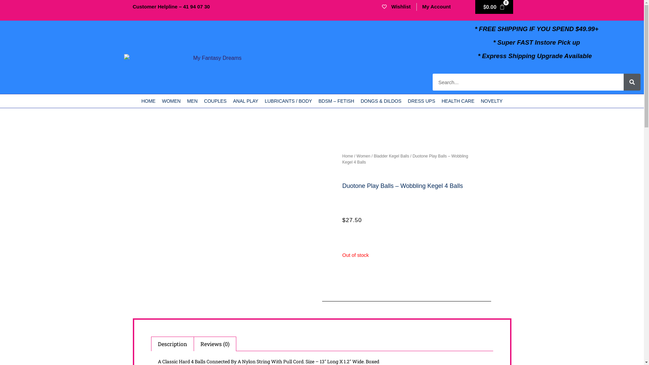  I want to click on ANAL PLAY, so click(245, 101).